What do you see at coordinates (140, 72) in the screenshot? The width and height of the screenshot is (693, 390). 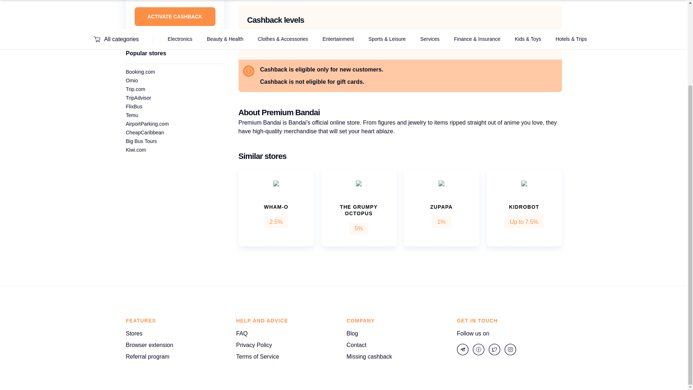 I see `Booking.com` at bounding box center [140, 72].